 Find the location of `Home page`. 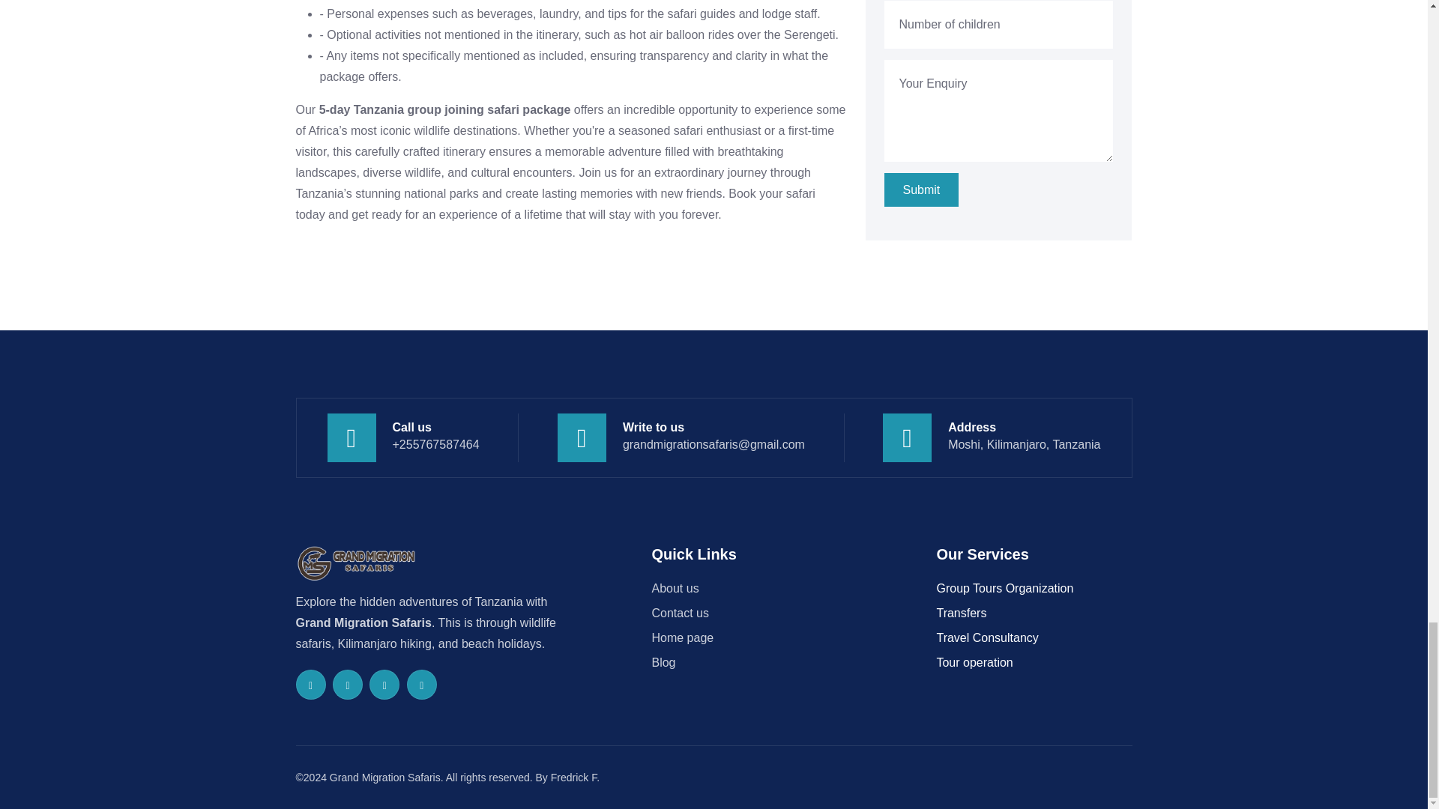

Home page is located at coordinates (682, 637).